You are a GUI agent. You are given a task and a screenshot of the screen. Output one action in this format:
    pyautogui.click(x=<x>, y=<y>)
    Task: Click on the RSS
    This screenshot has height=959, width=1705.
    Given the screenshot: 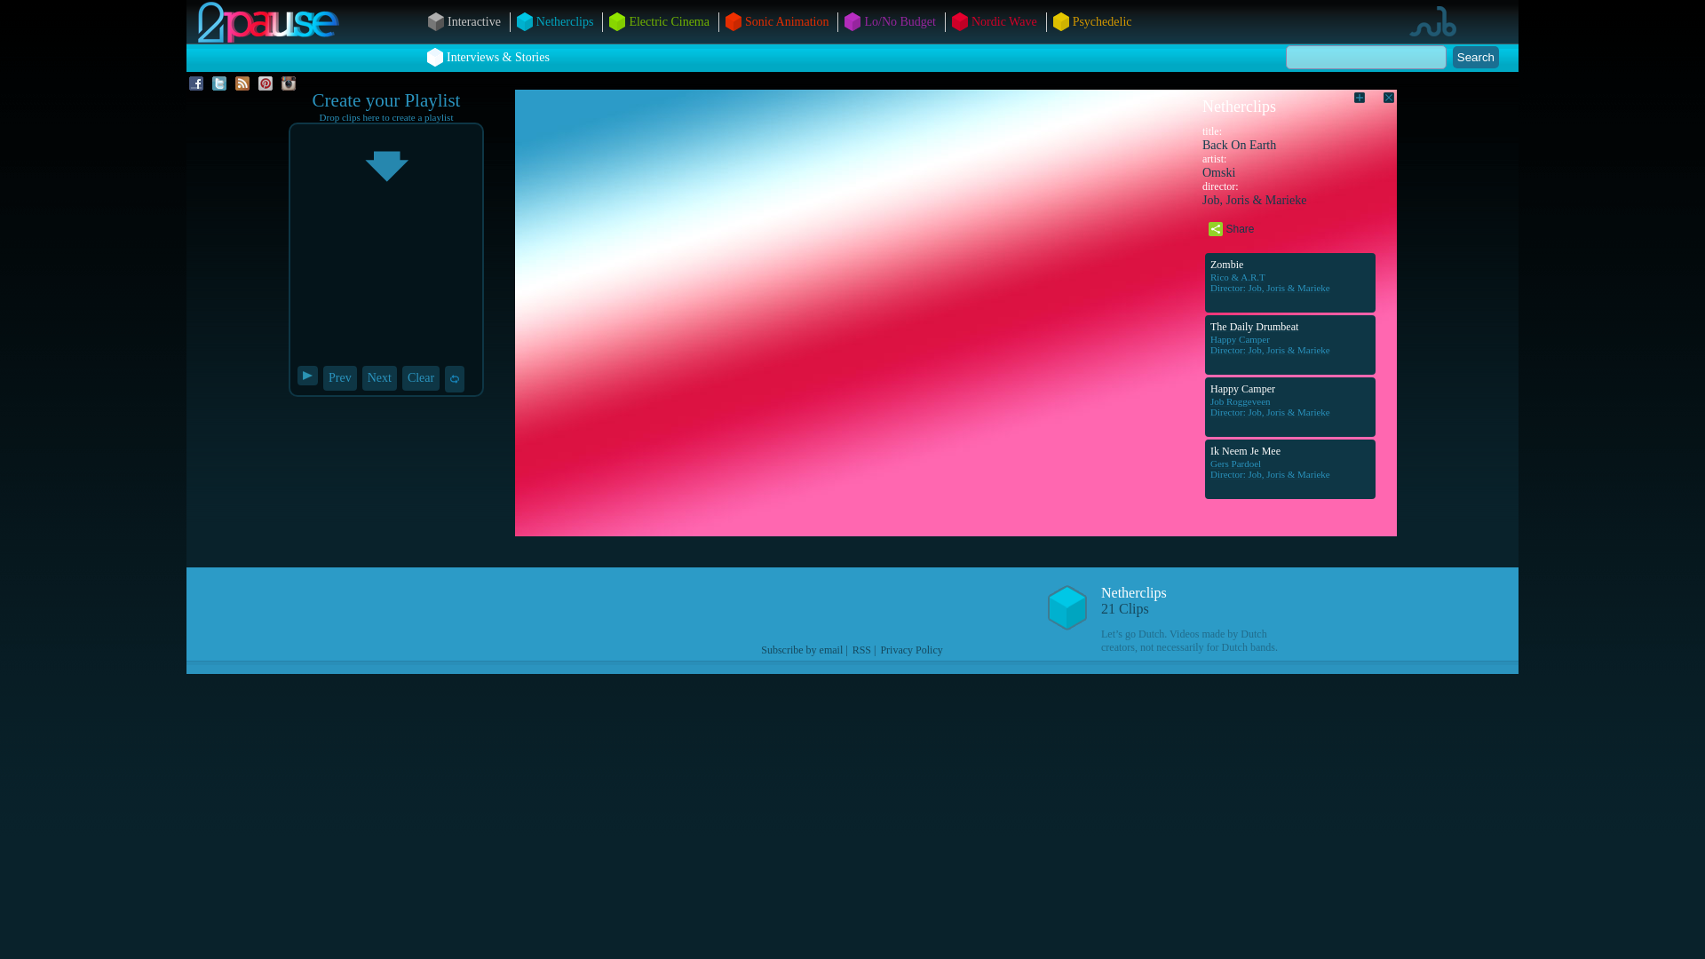 What is the action you would take?
    pyautogui.click(x=861, y=650)
    